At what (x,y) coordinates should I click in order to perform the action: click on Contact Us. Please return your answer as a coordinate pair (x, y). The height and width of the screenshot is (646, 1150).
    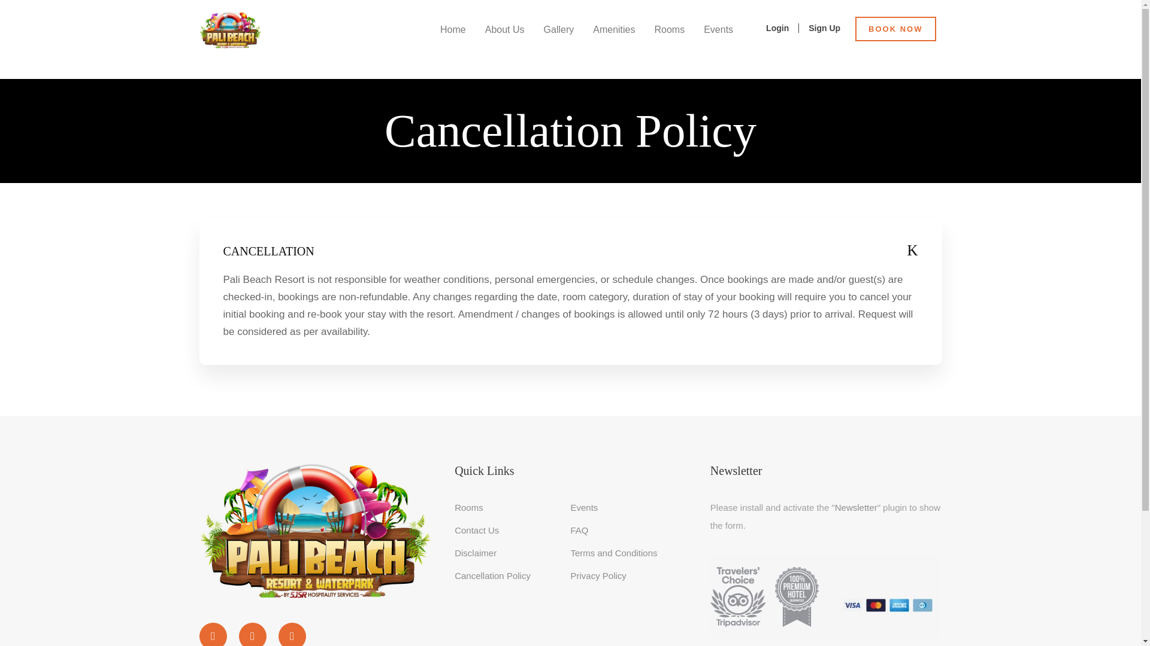
    Looking at the image, I should click on (477, 530).